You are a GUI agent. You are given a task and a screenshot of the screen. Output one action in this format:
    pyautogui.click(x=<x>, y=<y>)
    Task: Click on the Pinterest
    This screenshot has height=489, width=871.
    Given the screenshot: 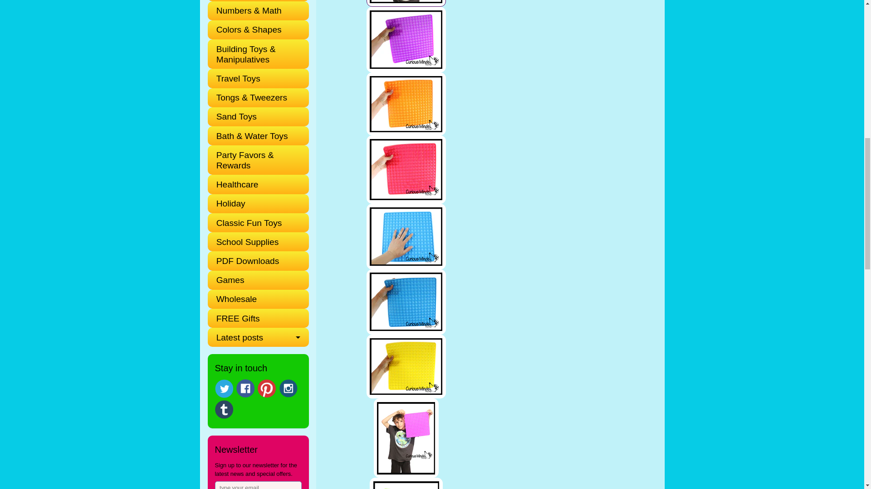 What is the action you would take?
    pyautogui.click(x=267, y=388)
    